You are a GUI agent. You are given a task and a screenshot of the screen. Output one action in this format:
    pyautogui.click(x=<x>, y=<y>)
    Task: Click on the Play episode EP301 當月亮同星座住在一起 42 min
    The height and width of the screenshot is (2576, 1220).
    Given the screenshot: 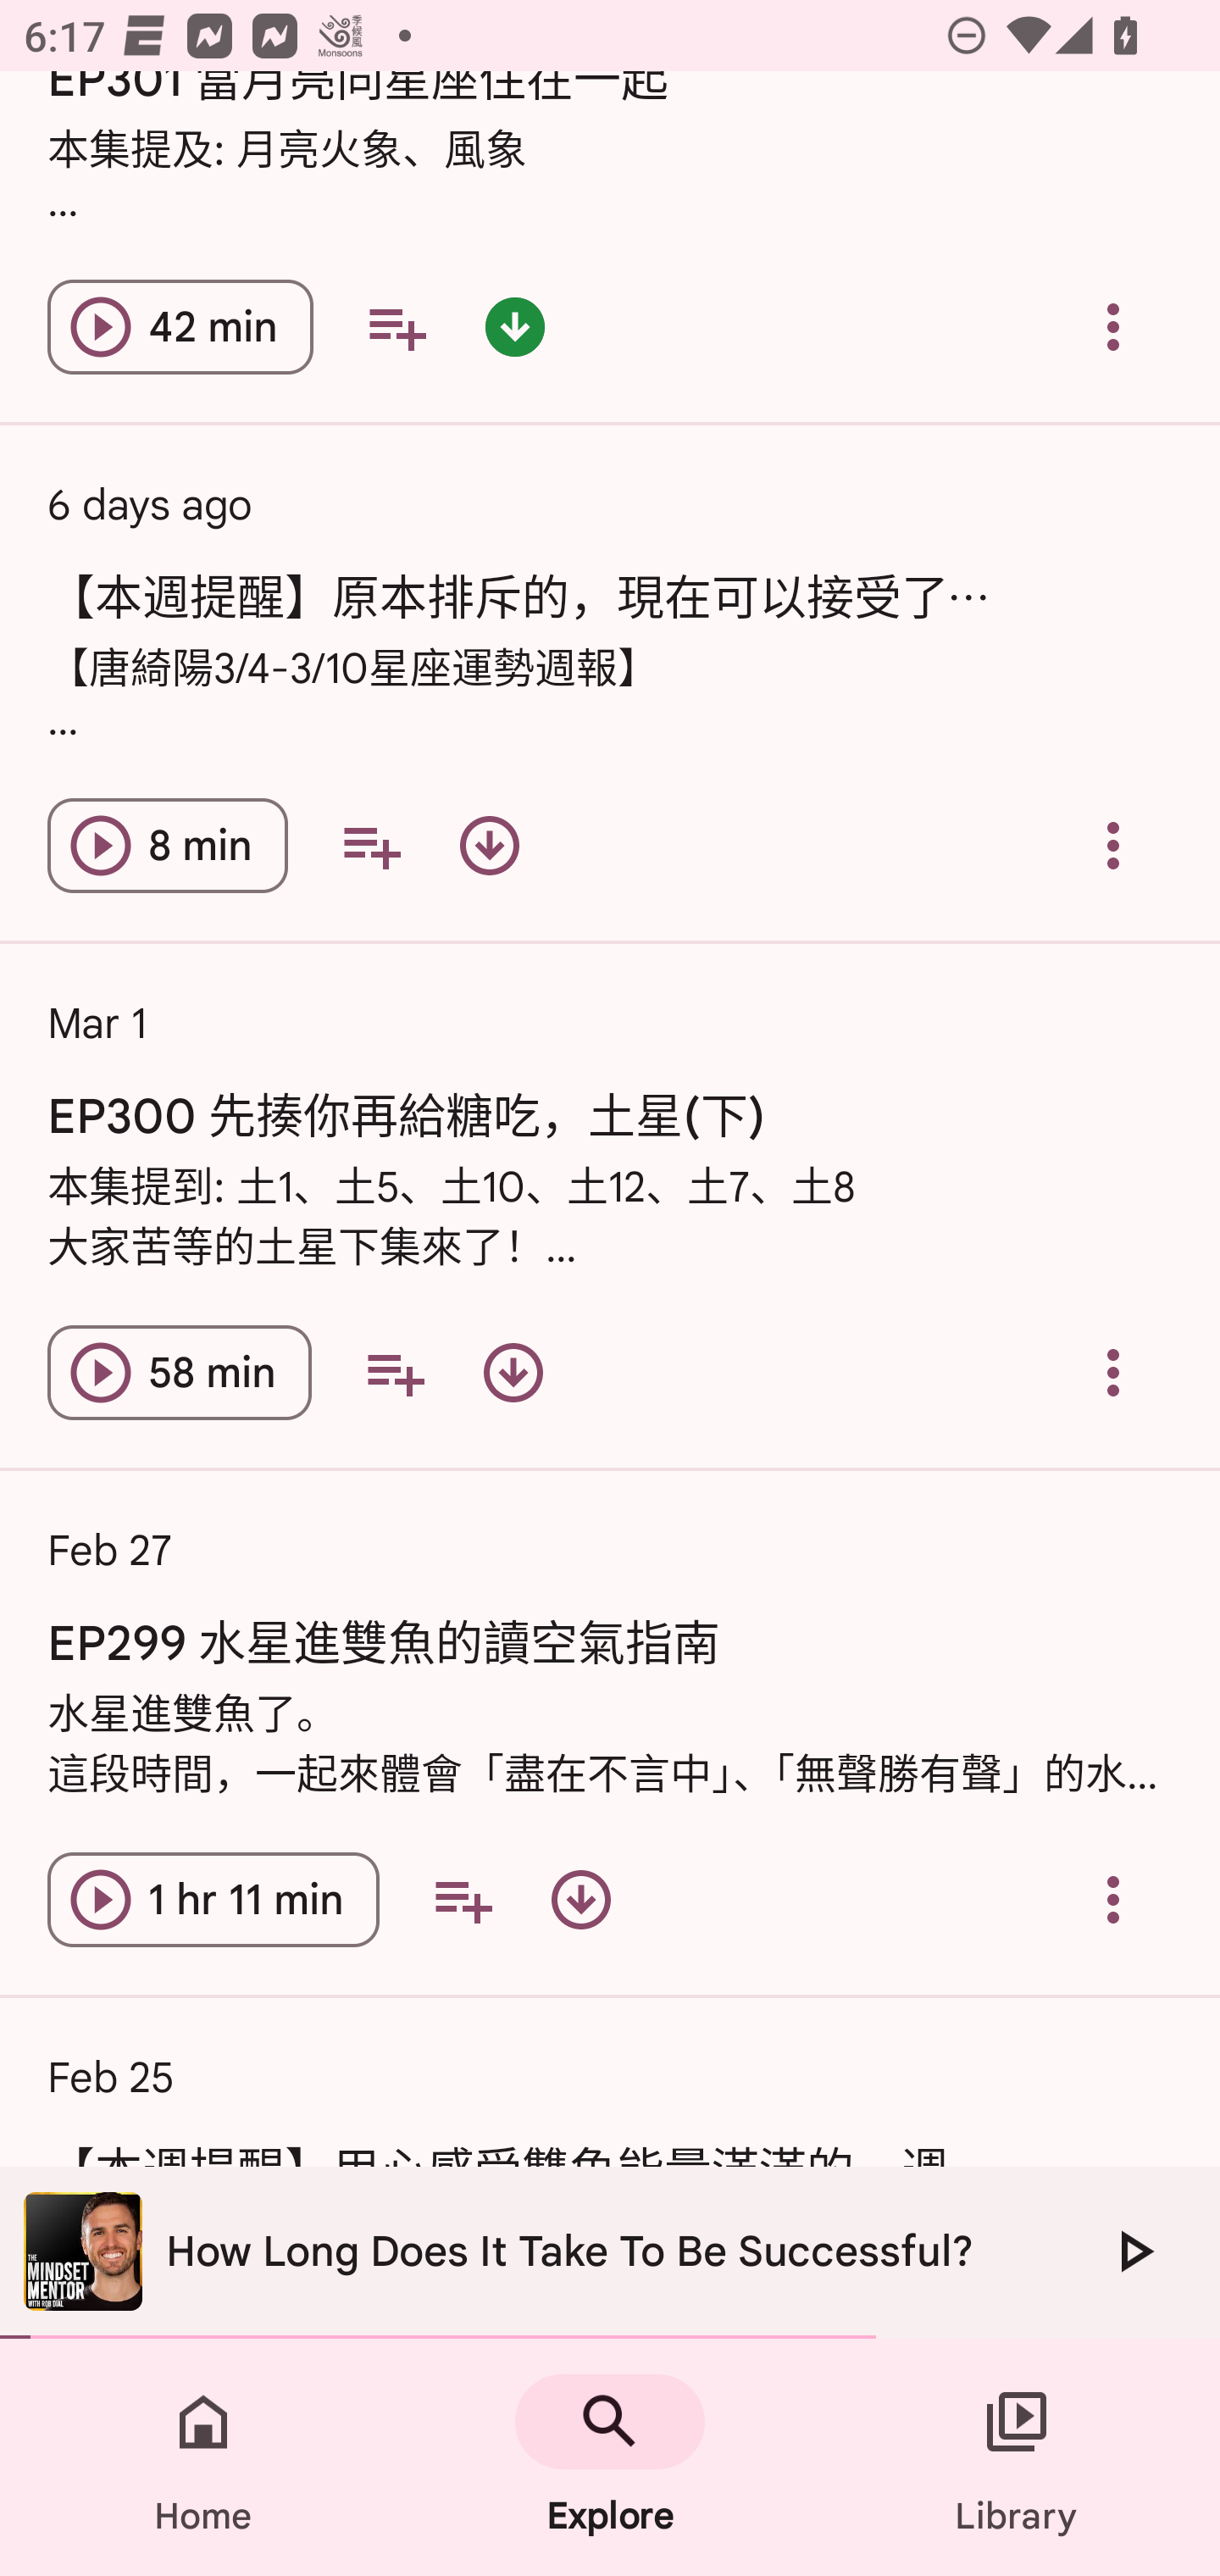 What is the action you would take?
    pyautogui.click(x=180, y=327)
    